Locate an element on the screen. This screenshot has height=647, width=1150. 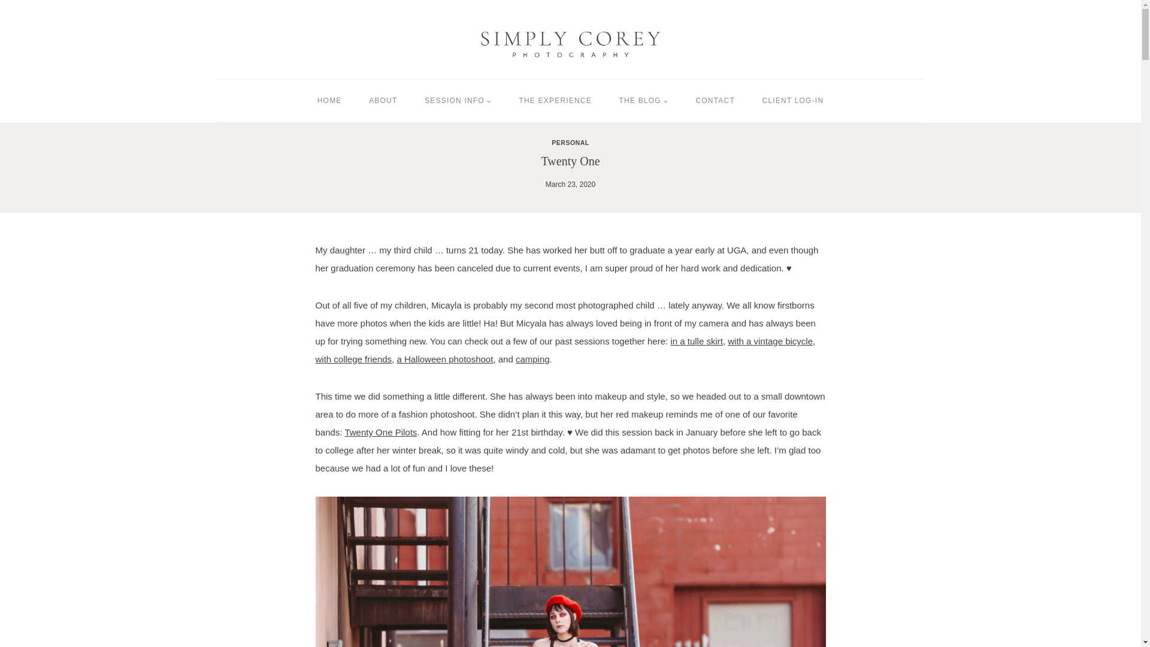
with a vintage bicycle is located at coordinates (770, 340).